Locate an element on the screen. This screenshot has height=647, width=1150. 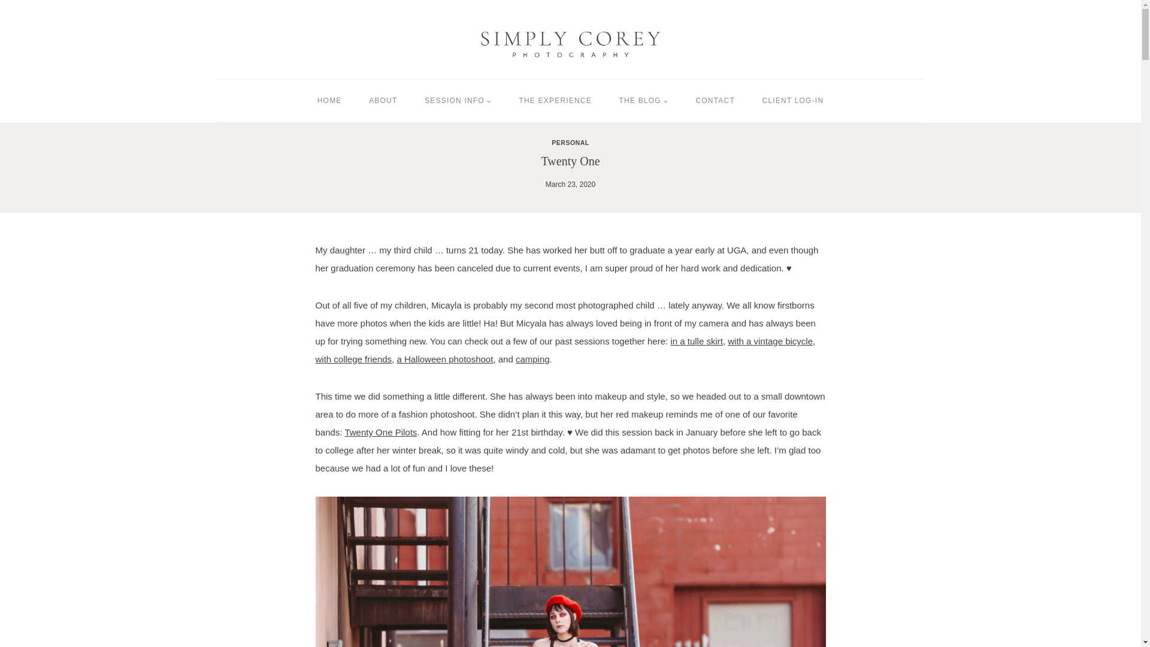
with a vintage bicycle is located at coordinates (770, 340).